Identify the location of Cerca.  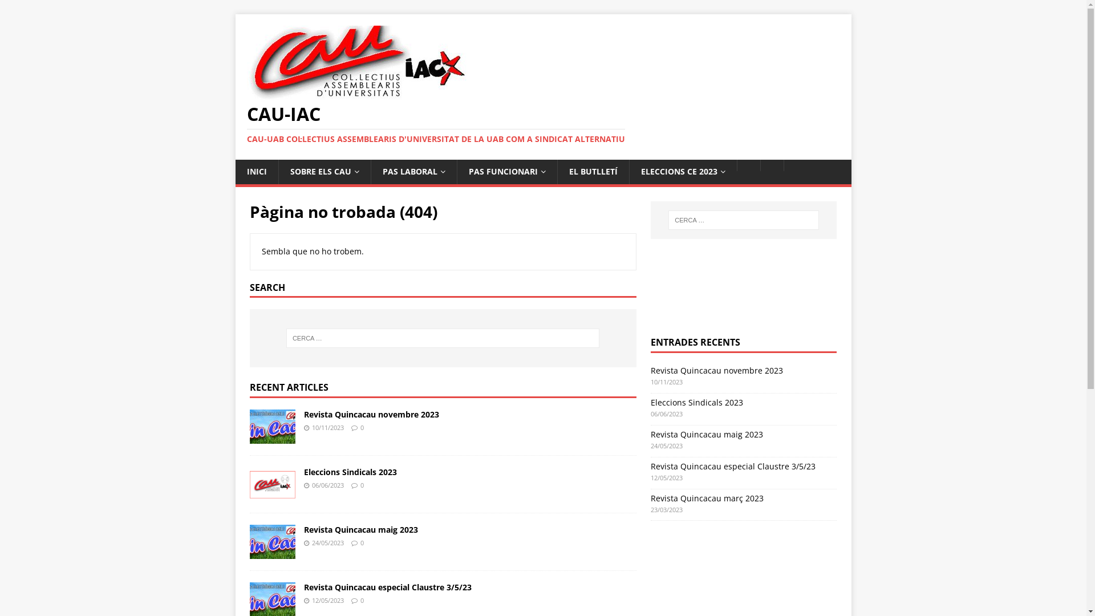
(43, 9).